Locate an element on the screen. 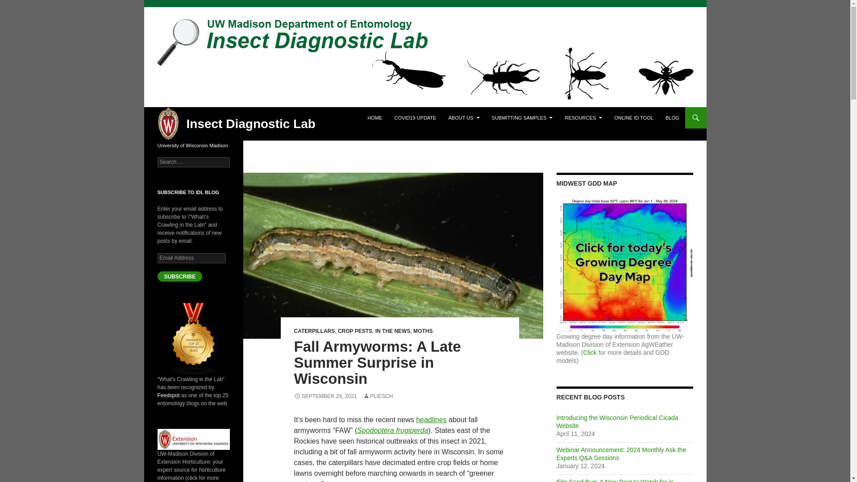 The height and width of the screenshot is (482, 857). SEPTEMBER 29, 2021 is located at coordinates (325, 396).